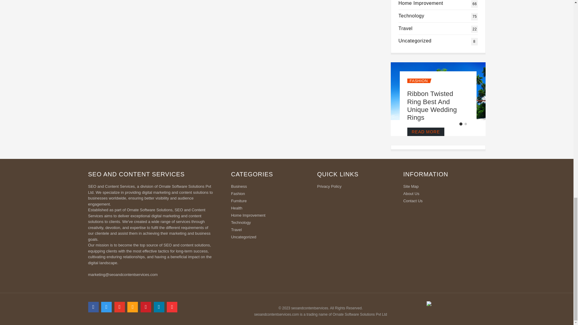 The height and width of the screenshot is (325, 578). What do you see at coordinates (406, 28) in the screenshot?
I see `Travel` at bounding box center [406, 28].